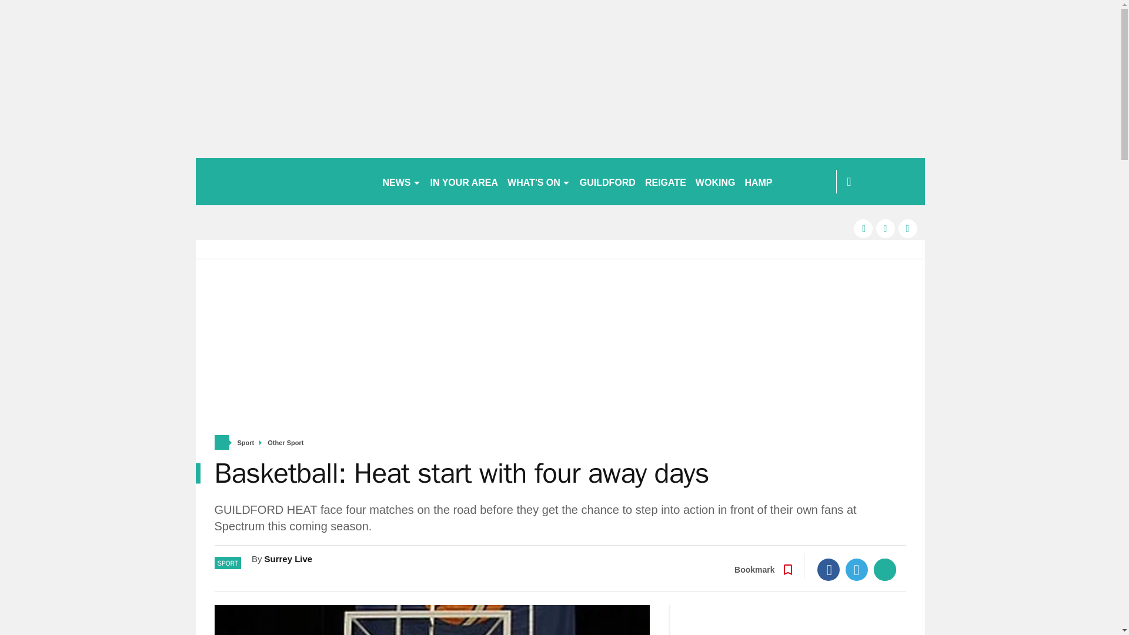 Image resolution: width=1129 pixels, height=635 pixels. I want to click on IN YOUR AREA, so click(465, 181).